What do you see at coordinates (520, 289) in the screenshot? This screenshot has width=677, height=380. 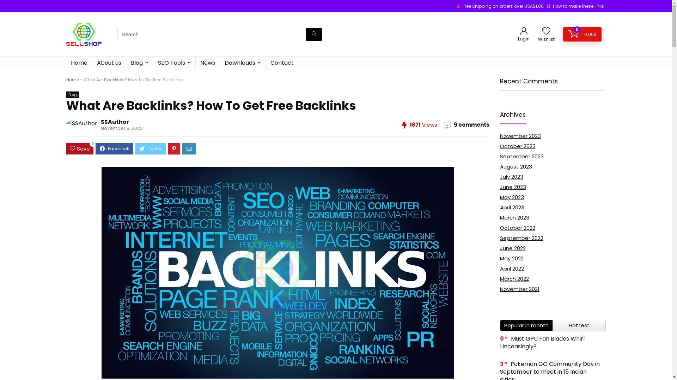 I see `November 2021` at bounding box center [520, 289].